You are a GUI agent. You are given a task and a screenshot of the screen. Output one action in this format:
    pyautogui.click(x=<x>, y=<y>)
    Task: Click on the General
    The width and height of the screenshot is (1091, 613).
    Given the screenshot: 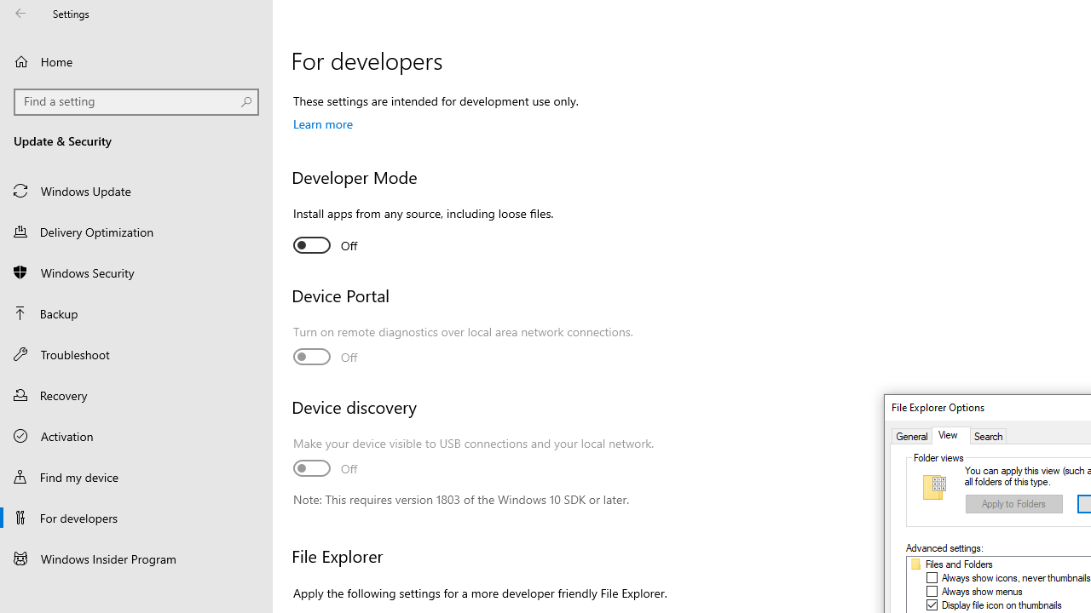 What is the action you would take?
    pyautogui.click(x=912, y=436)
    